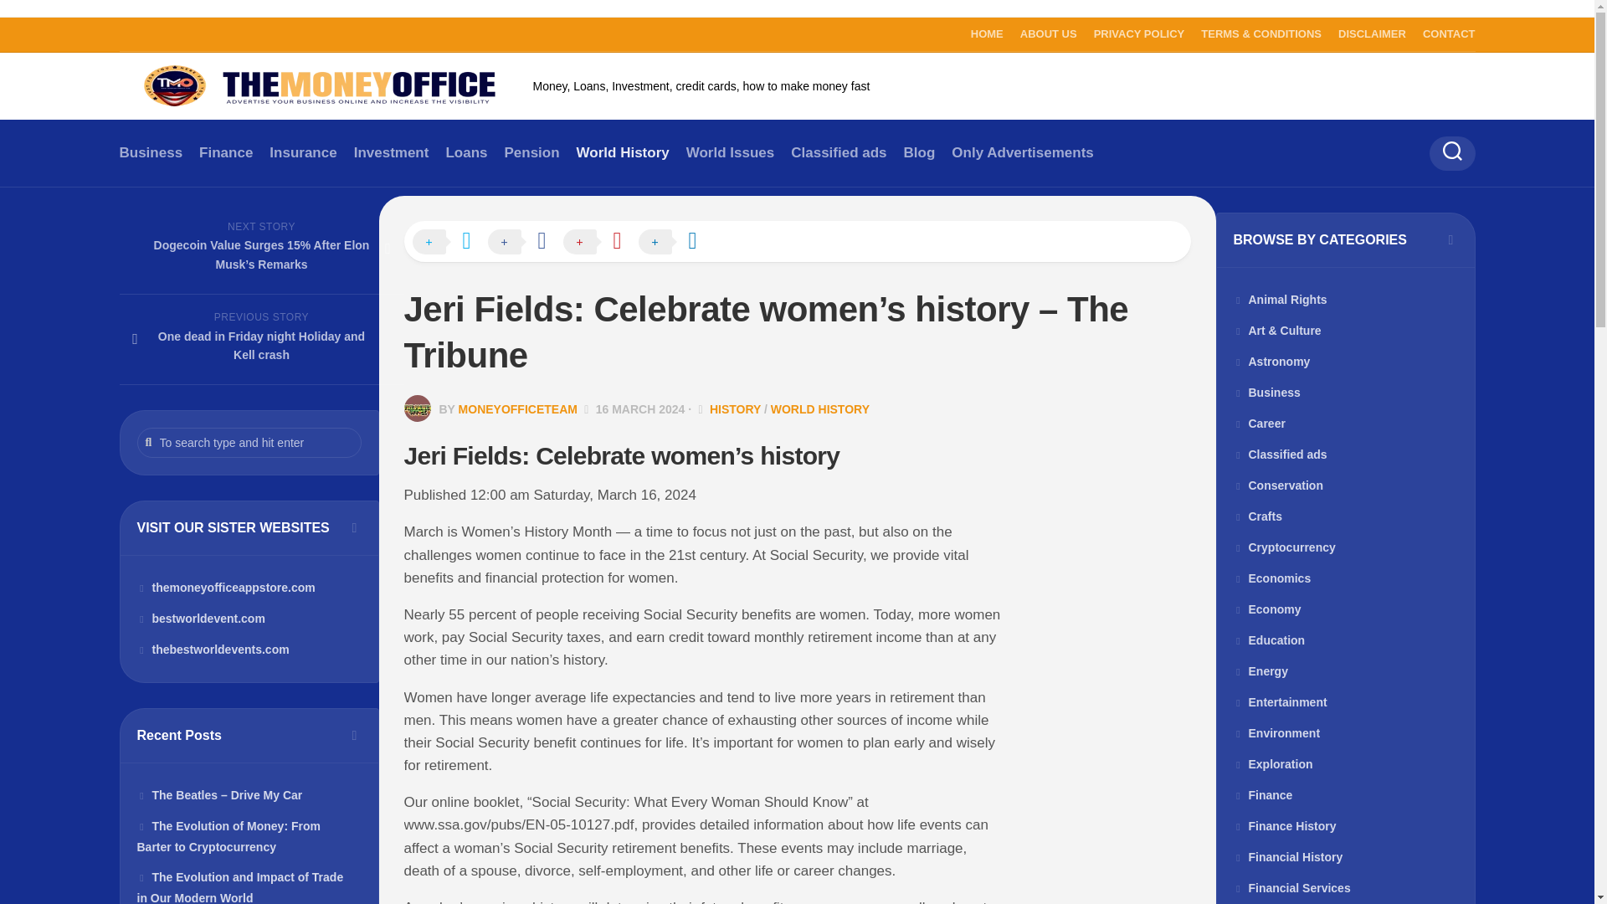 This screenshot has height=904, width=1607. What do you see at coordinates (600, 243) in the screenshot?
I see `Share on Pinterest` at bounding box center [600, 243].